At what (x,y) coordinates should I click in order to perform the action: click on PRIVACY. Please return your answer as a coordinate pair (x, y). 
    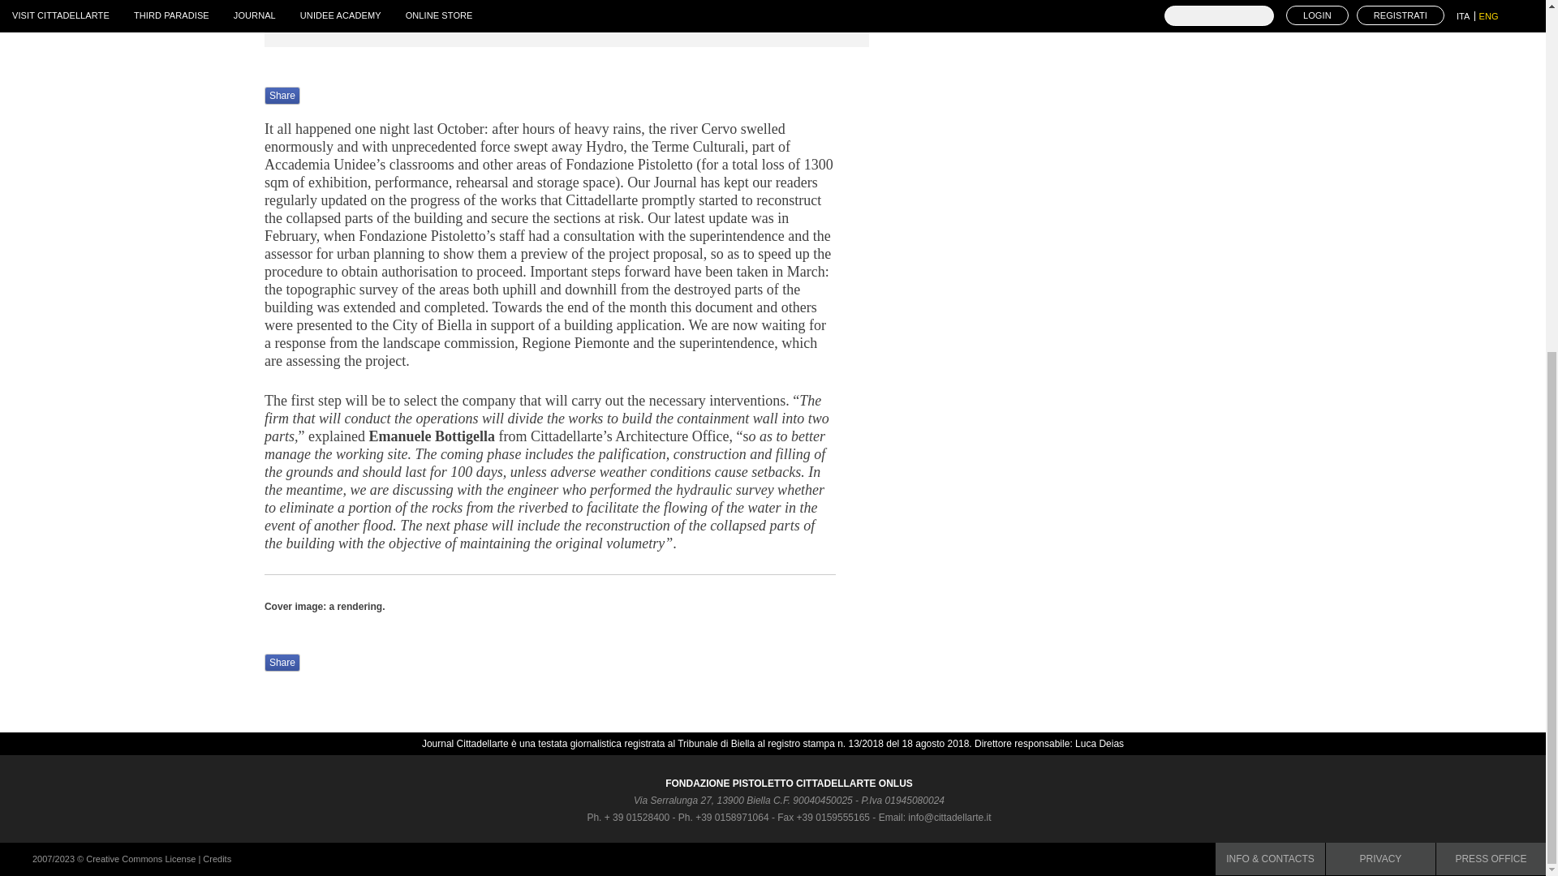
    Looking at the image, I should click on (1379, 858).